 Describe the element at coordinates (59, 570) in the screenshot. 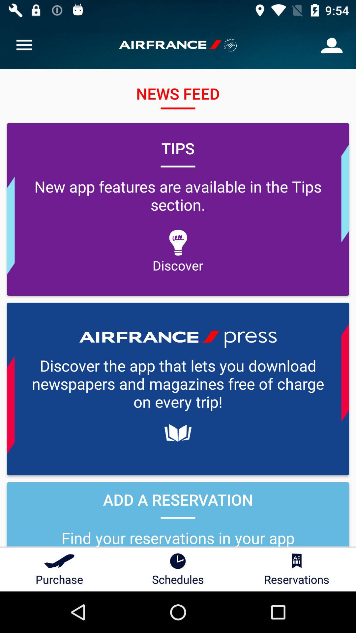

I see `jump until the purchase item` at that location.